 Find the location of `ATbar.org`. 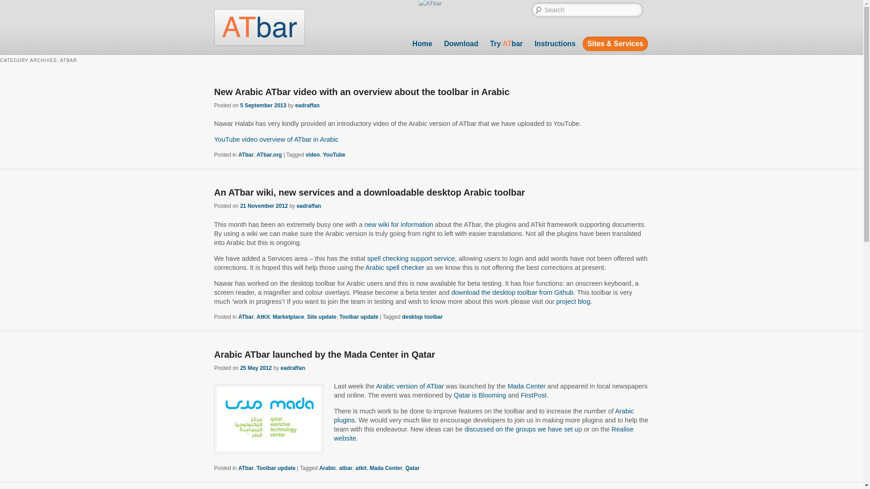

ATbar.org is located at coordinates (269, 154).